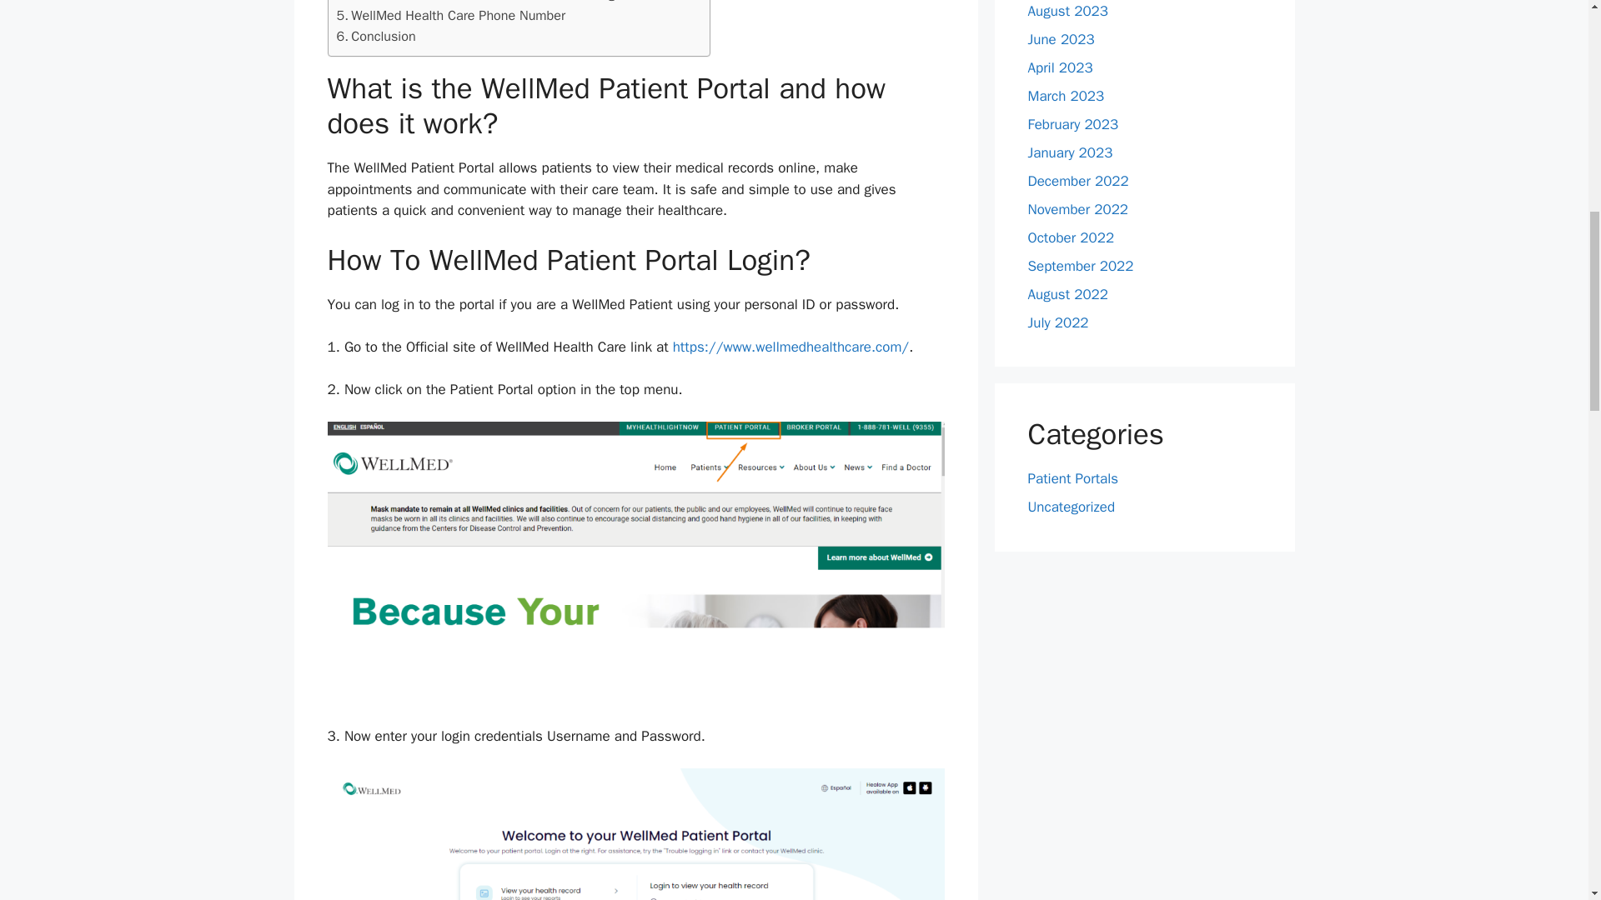  What do you see at coordinates (1059, 67) in the screenshot?
I see `April 2023` at bounding box center [1059, 67].